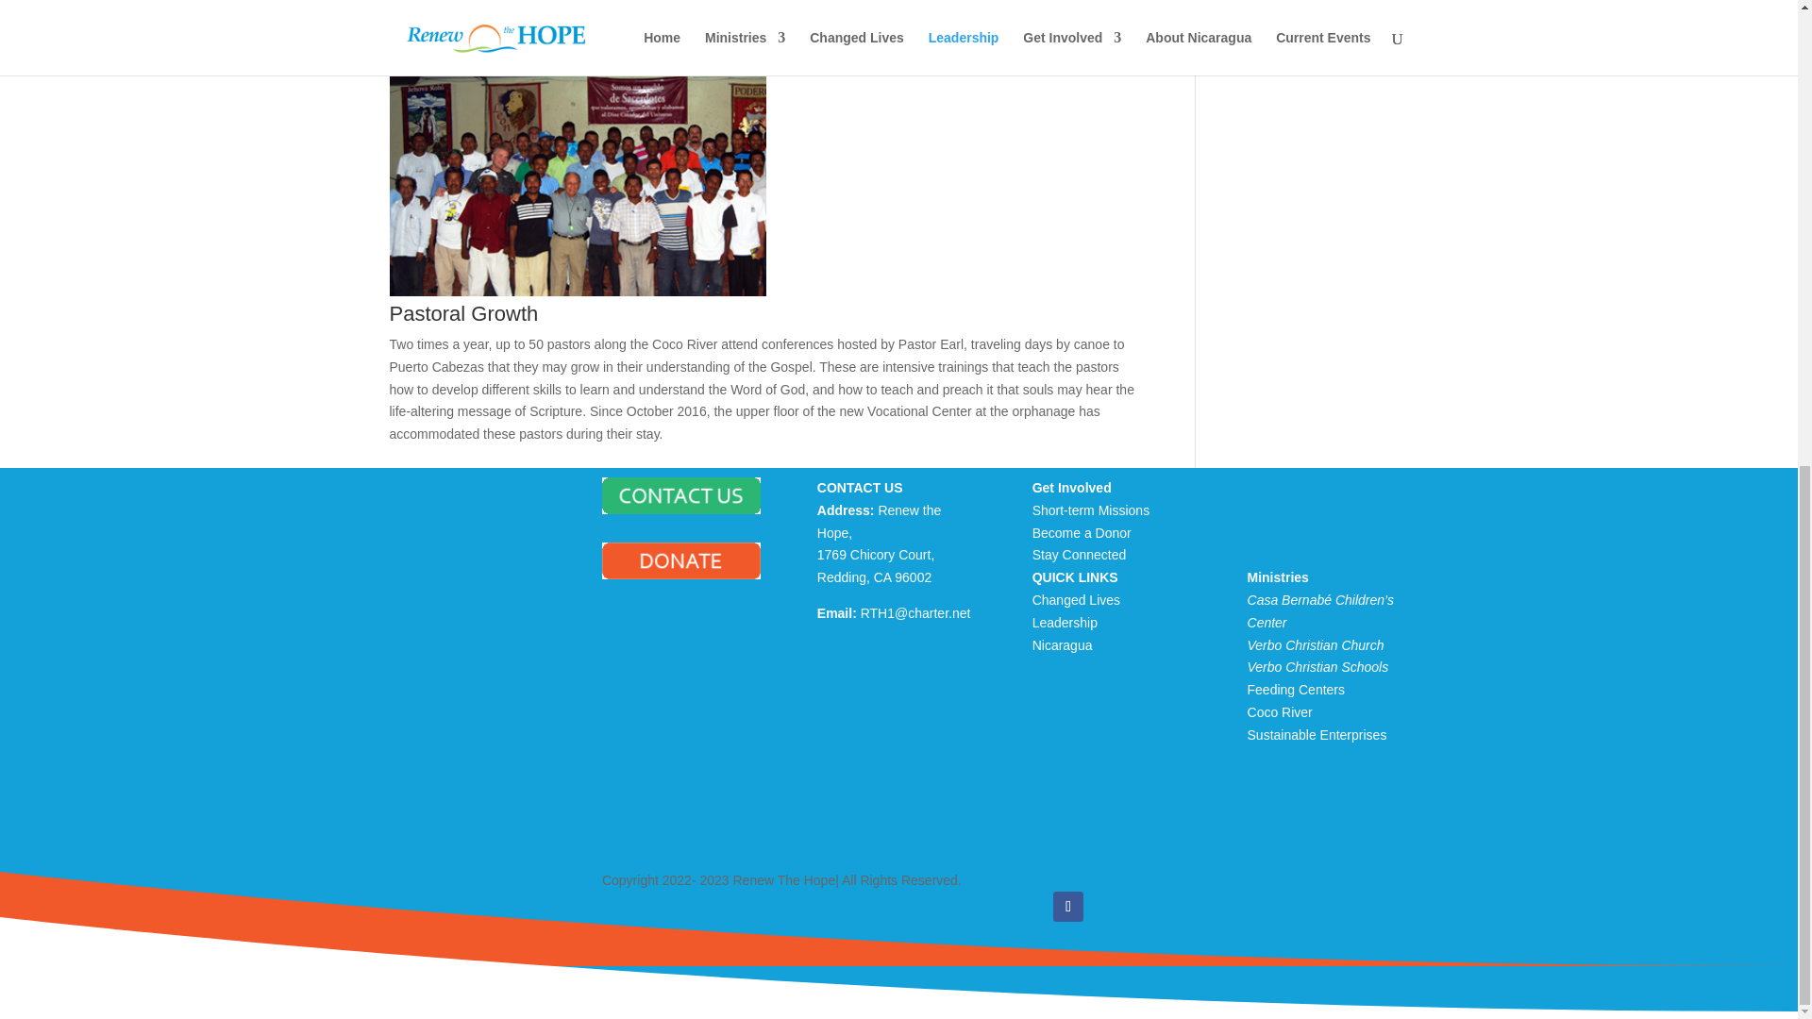 The width and height of the screenshot is (1812, 1019). Describe the element at coordinates (434, 856) in the screenshot. I see `Log in` at that location.